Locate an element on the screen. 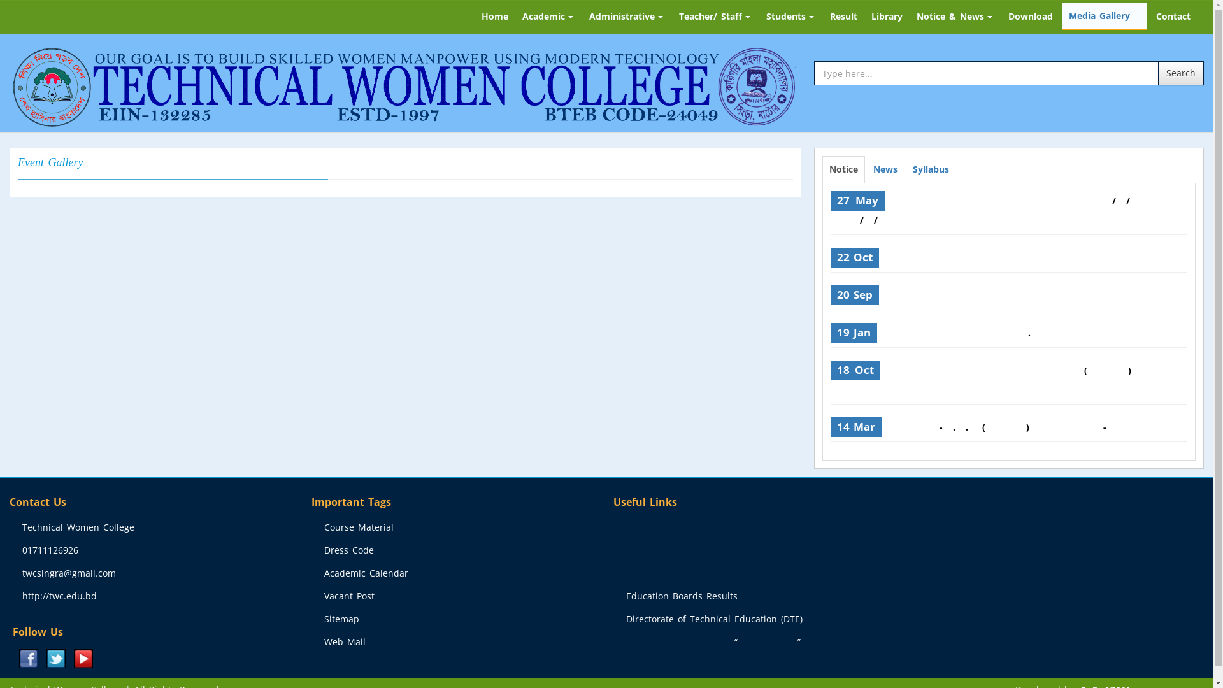 This screenshot has width=1223, height=688. Academic is located at coordinates (549, 17).